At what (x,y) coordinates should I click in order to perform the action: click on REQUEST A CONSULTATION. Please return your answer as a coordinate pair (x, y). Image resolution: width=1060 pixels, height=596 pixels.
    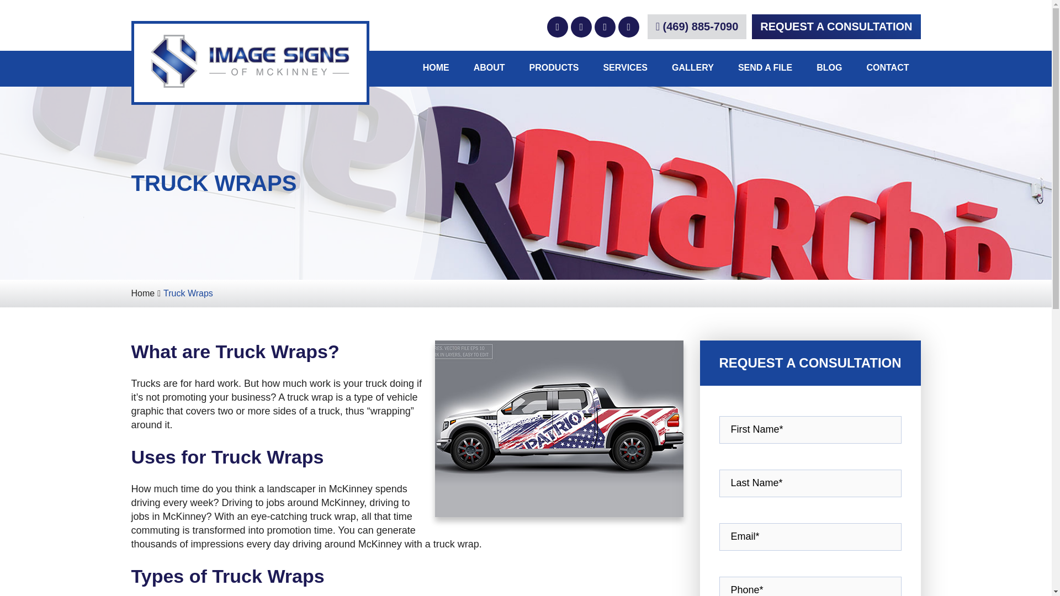
    Looking at the image, I should click on (836, 26).